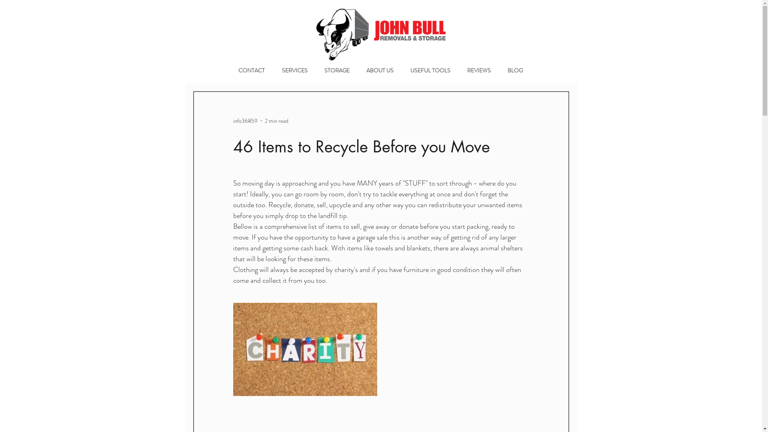 The width and height of the screenshot is (768, 432). I want to click on info36859, so click(245, 121).